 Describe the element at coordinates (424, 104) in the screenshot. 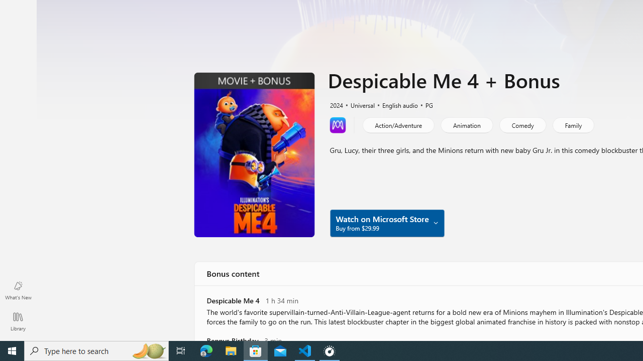

I see `PG` at that location.